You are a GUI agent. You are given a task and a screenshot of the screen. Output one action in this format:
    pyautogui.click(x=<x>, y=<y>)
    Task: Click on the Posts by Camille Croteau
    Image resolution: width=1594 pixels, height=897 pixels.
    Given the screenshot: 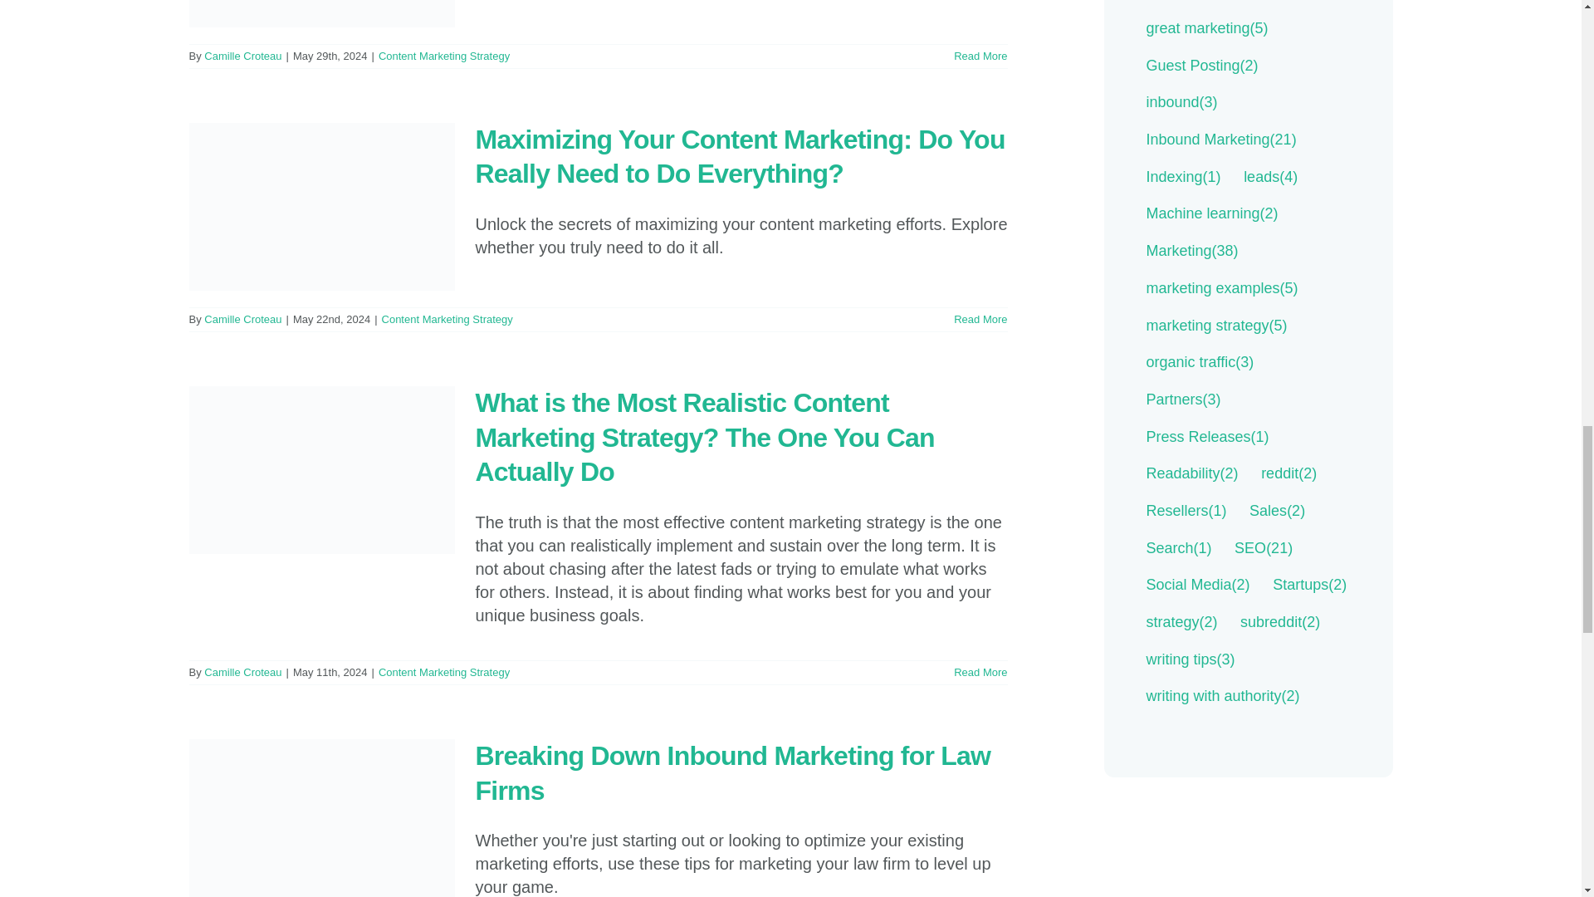 What is the action you would take?
    pyautogui.click(x=242, y=672)
    